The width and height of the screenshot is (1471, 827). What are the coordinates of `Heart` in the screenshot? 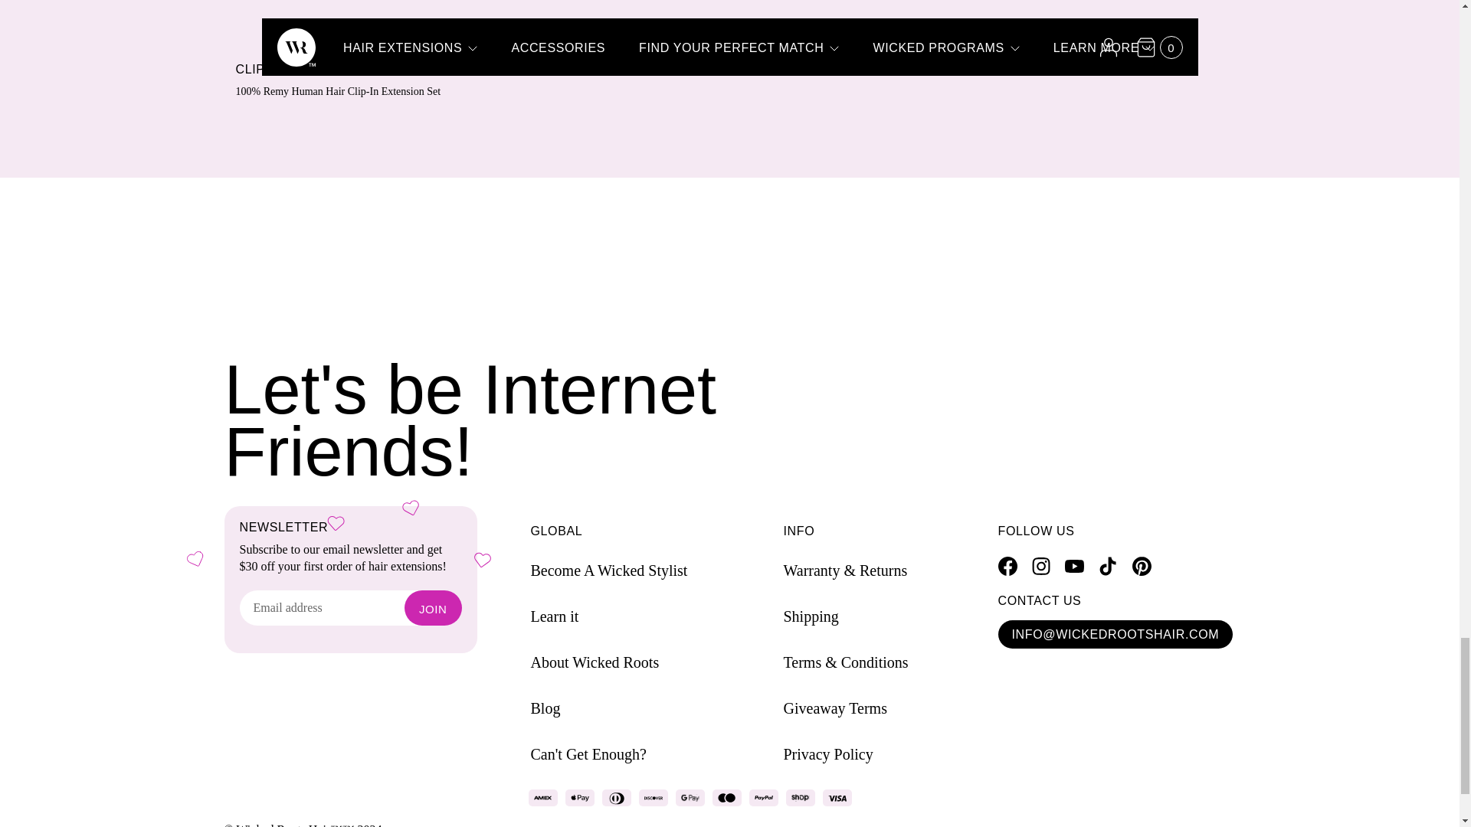 It's located at (409, 507).